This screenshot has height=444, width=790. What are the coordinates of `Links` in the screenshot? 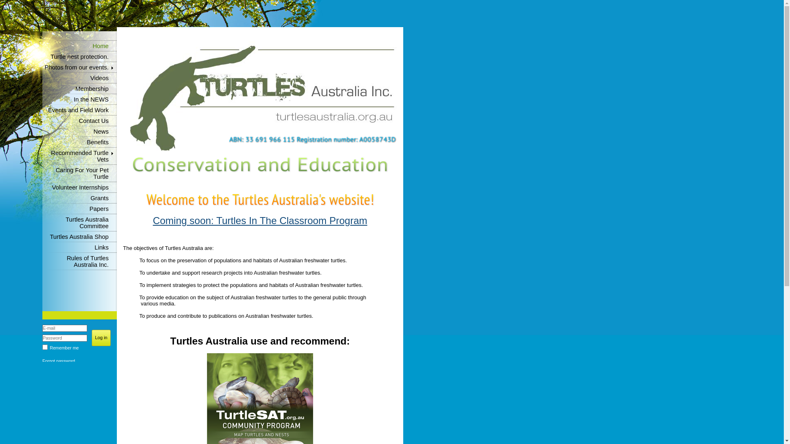 It's located at (80, 247).